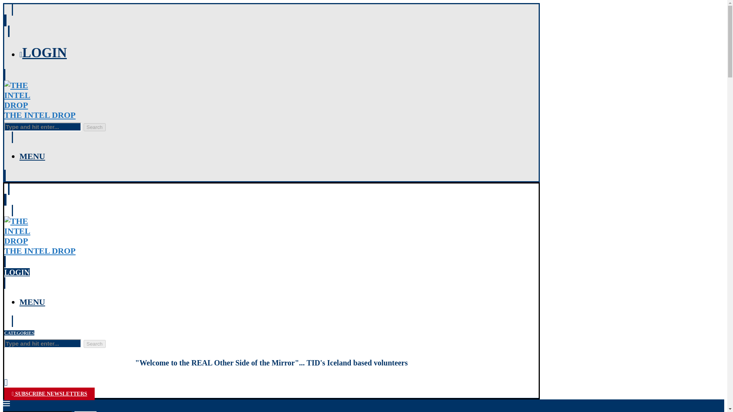 The width and height of the screenshot is (733, 412). What do you see at coordinates (271, 115) in the screenshot?
I see `THE INTEL DROP` at bounding box center [271, 115].